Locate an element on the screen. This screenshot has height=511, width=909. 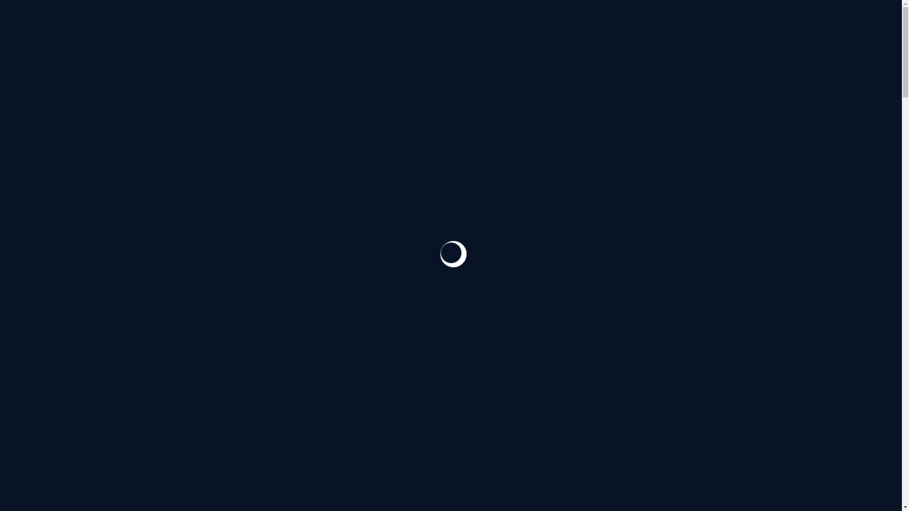
+7 (916) 384-37-49 is located at coordinates (316, 432).